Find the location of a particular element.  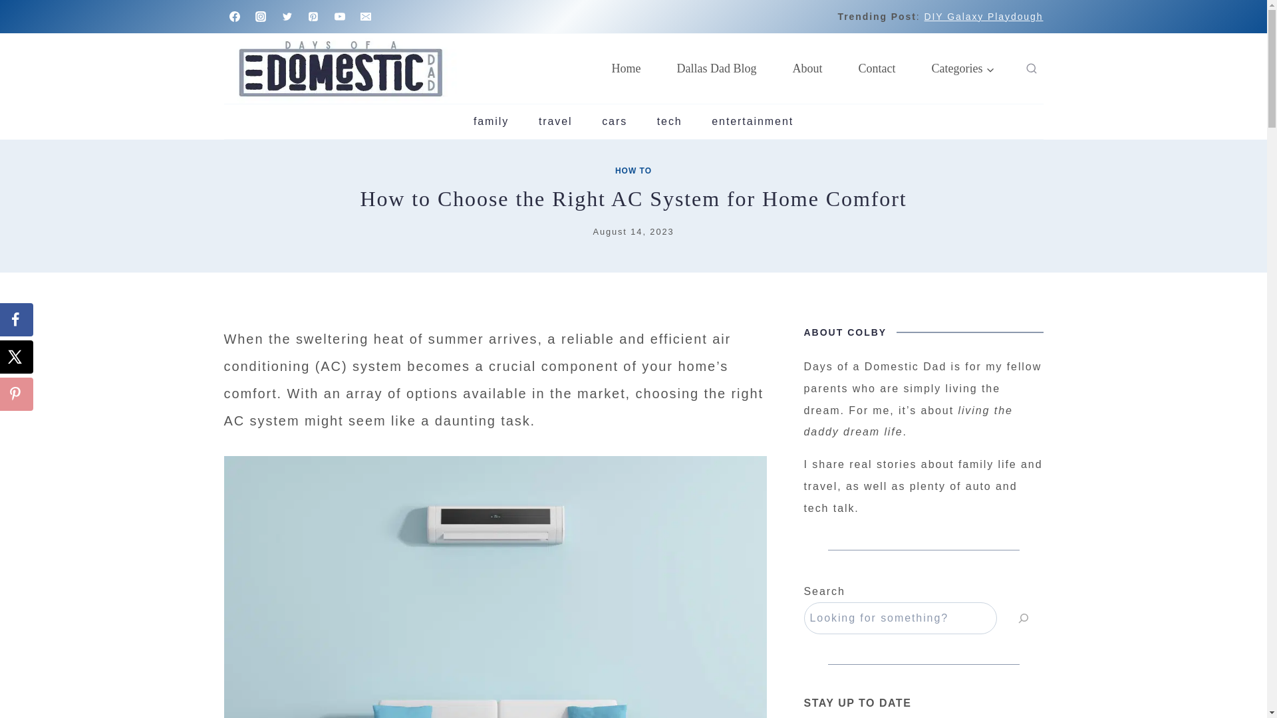

DIY Galaxy Playdough is located at coordinates (983, 17).